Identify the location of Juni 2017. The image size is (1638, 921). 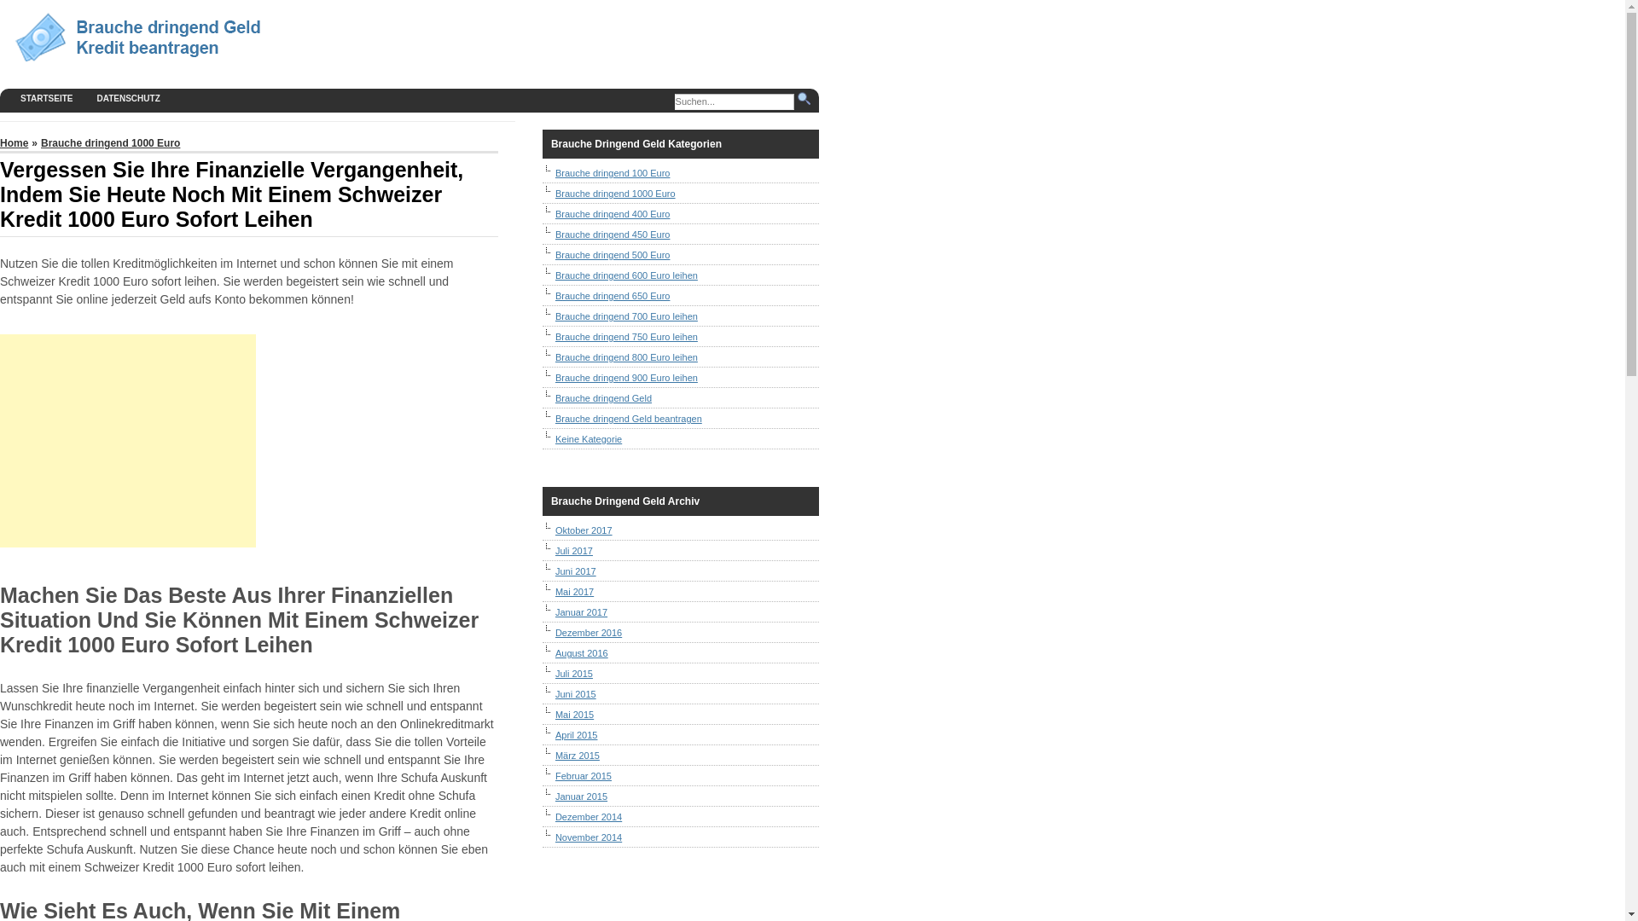
(576, 571).